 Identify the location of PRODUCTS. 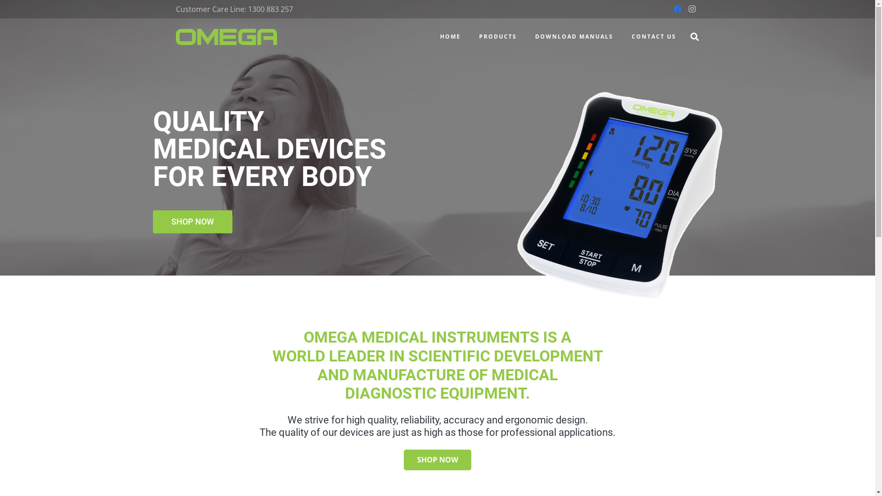
(498, 37).